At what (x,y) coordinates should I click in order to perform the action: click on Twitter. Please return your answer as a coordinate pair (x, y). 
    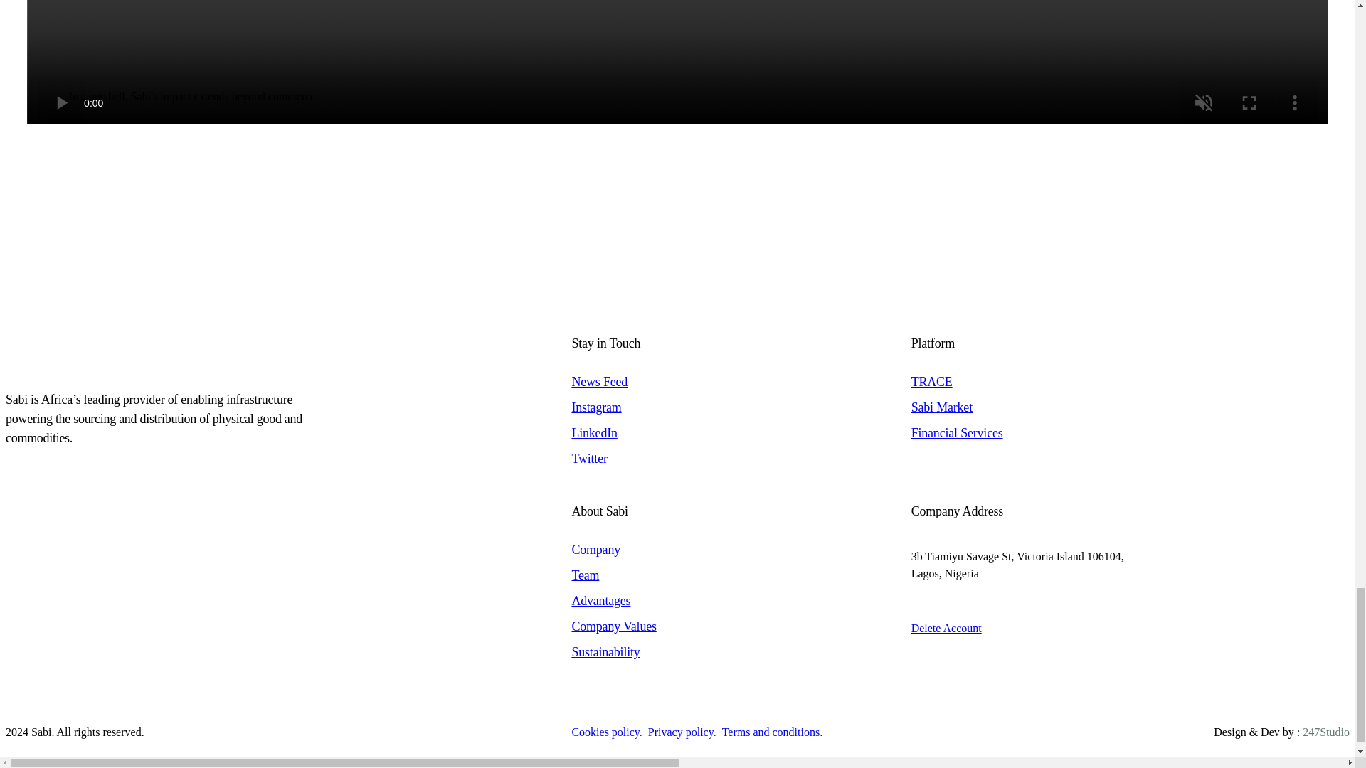
    Looking at the image, I should click on (677, 459).